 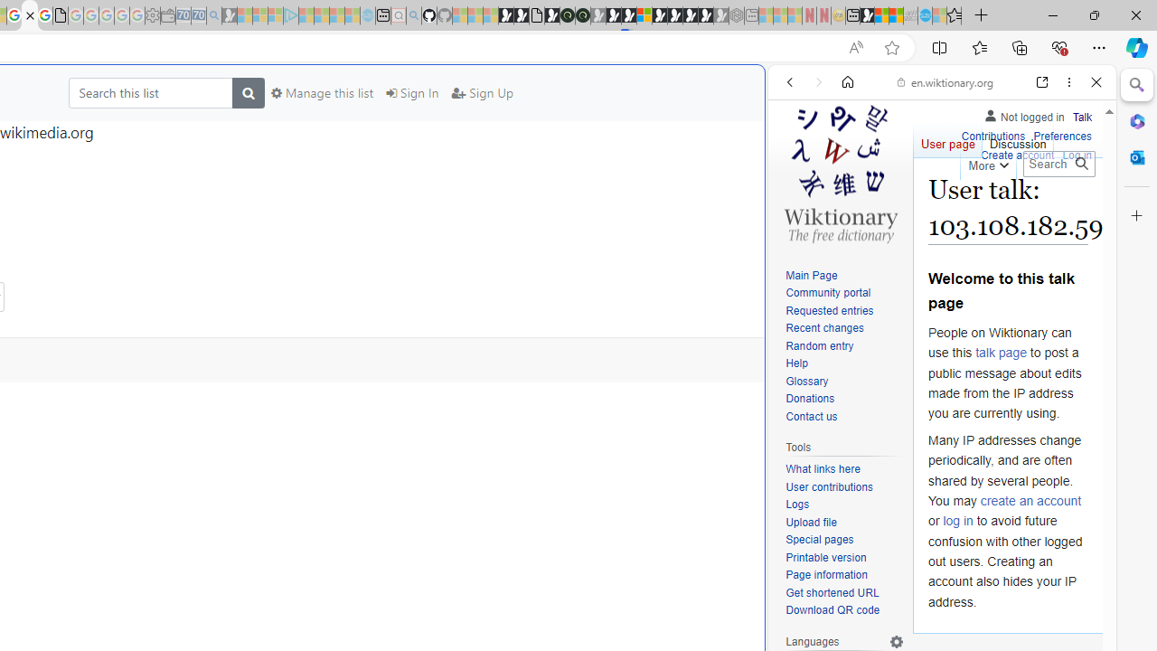 I want to click on Logs, so click(x=844, y=505).